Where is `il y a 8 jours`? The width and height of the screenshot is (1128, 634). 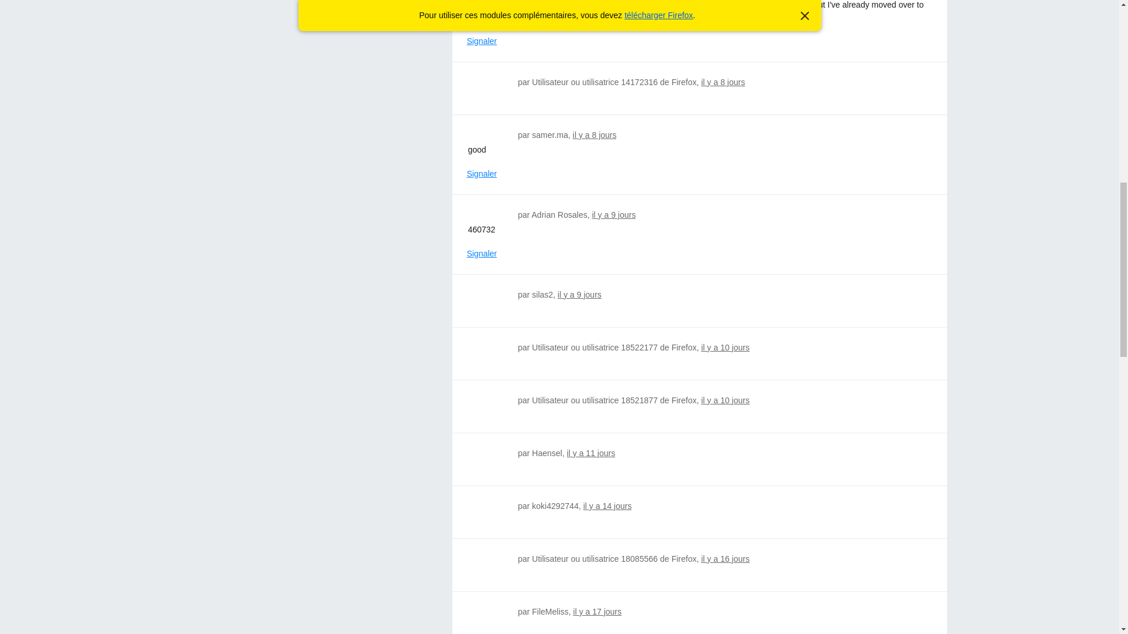
il y a 8 jours is located at coordinates (723, 82).